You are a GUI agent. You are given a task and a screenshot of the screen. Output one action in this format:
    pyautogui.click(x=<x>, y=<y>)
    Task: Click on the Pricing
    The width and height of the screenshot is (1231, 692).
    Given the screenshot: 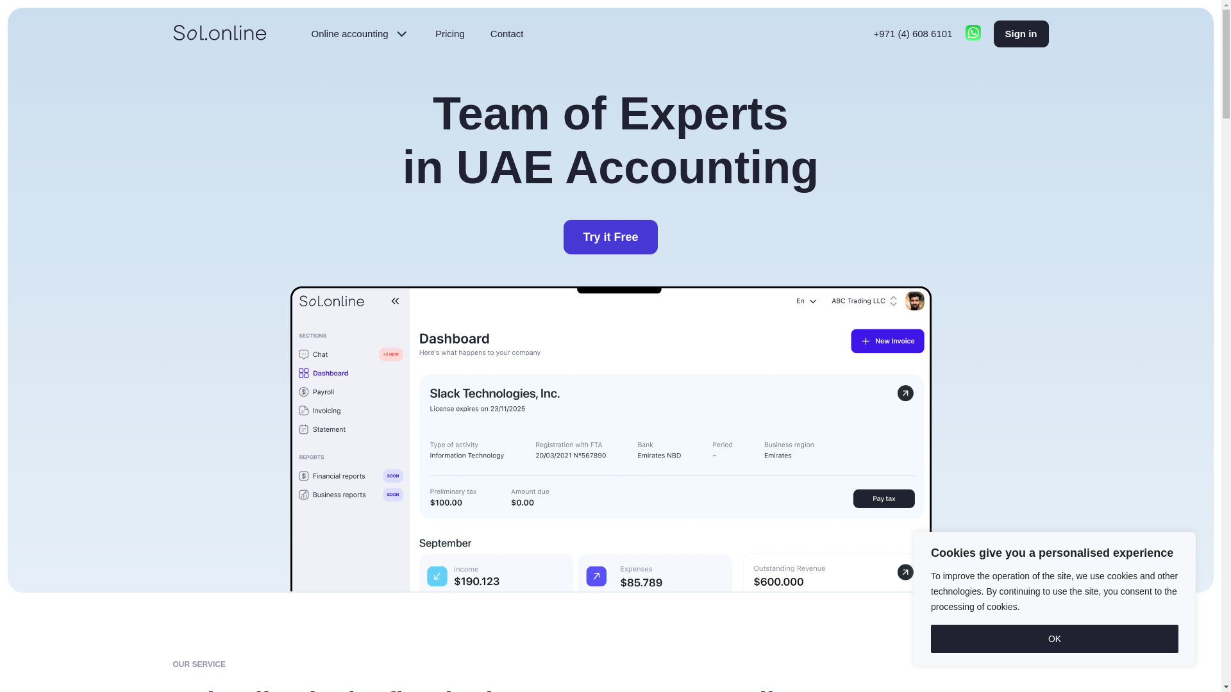 What is the action you would take?
    pyautogui.click(x=449, y=33)
    